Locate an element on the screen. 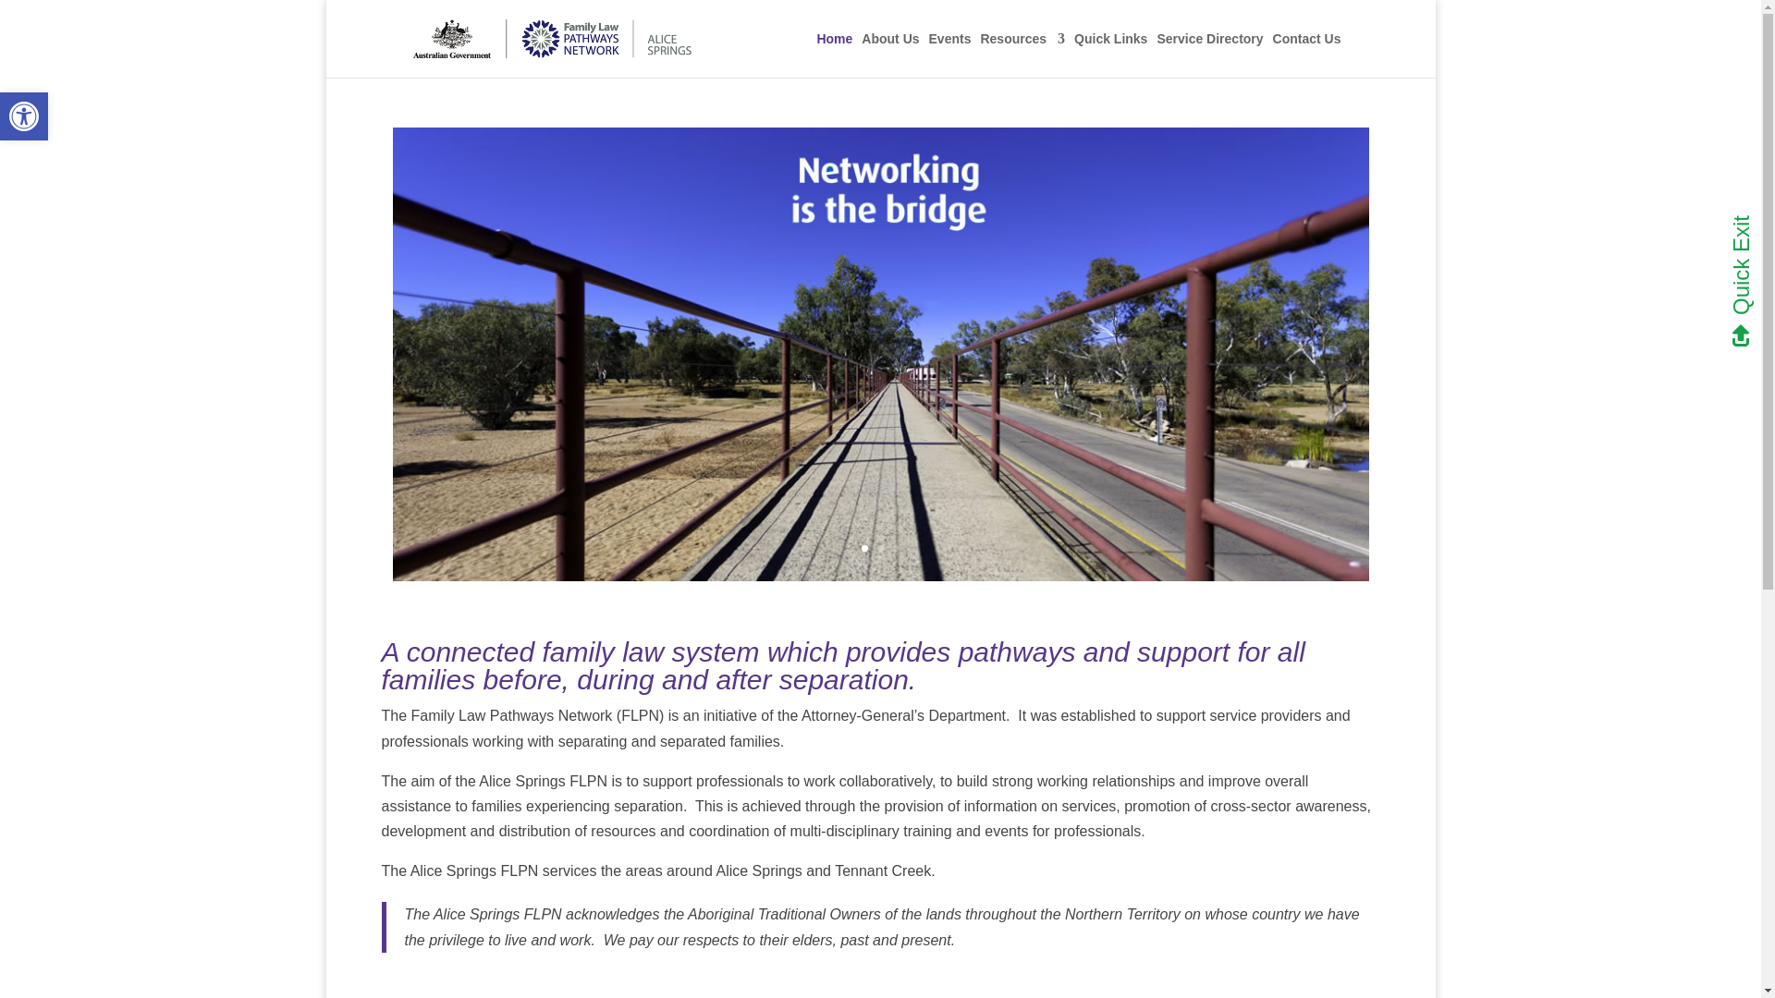  Quick Links is located at coordinates (1111, 55).